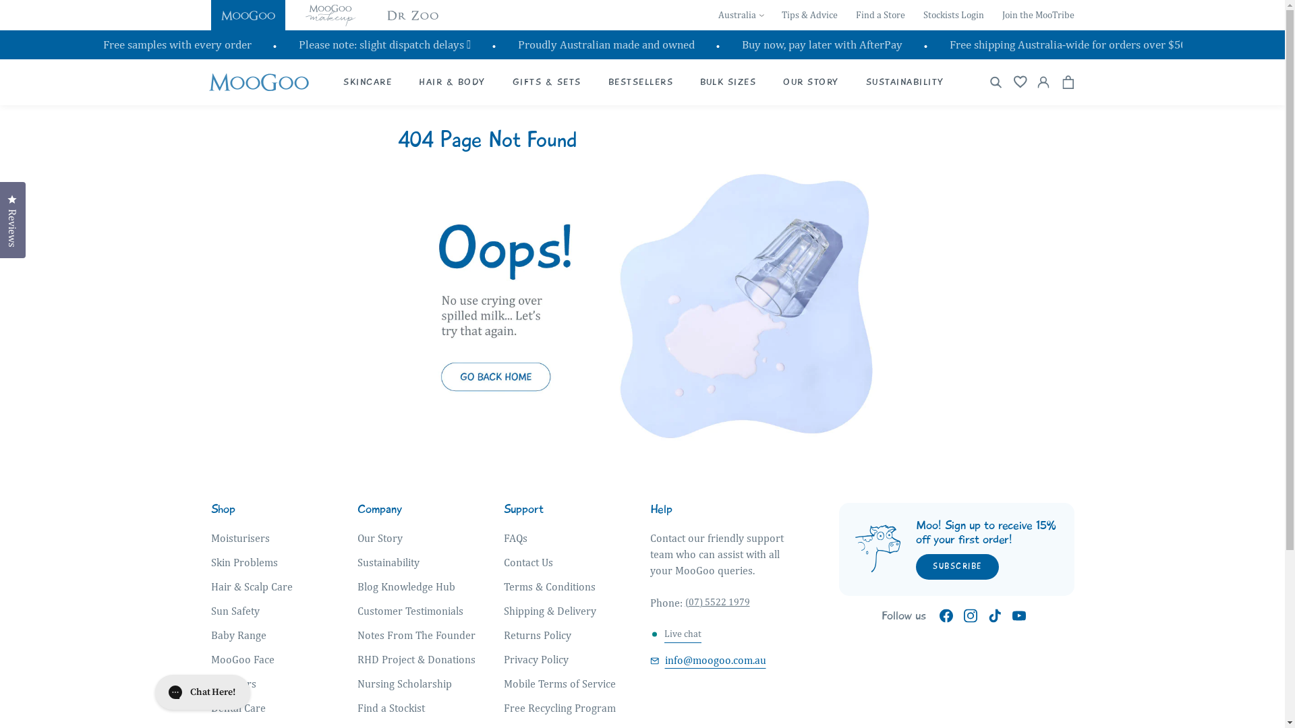  Describe the element at coordinates (708, 661) in the screenshot. I see `info@moogoo.com.au` at that location.